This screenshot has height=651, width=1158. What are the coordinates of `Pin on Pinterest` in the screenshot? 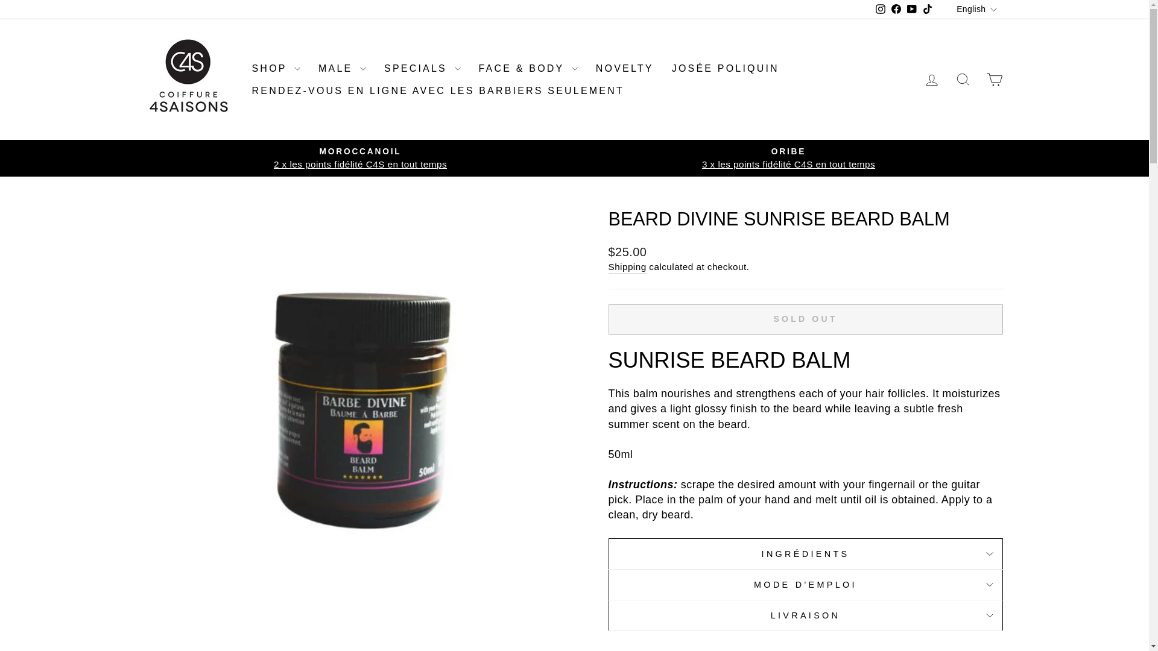 It's located at (867, 650).